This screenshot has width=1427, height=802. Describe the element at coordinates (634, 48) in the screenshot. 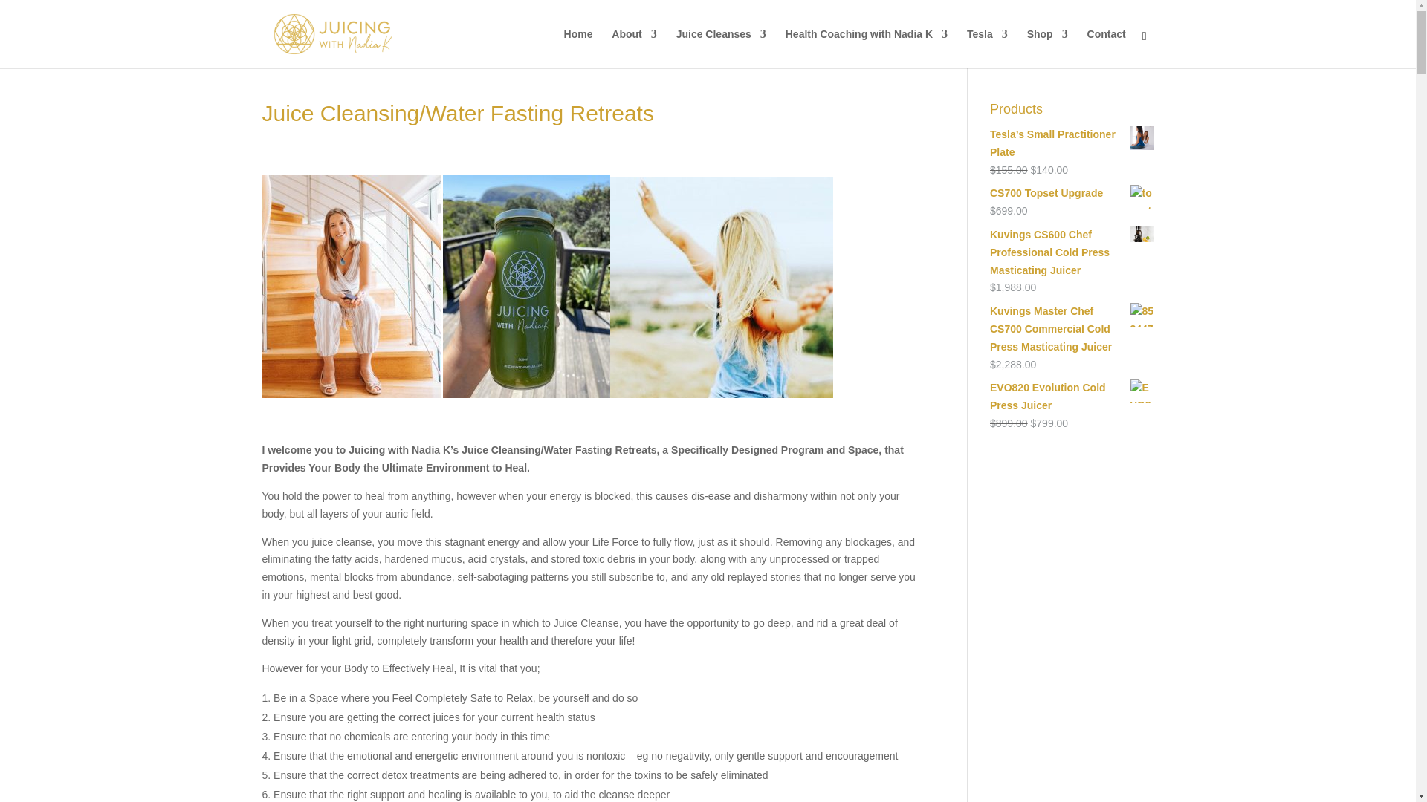

I see `About` at that location.